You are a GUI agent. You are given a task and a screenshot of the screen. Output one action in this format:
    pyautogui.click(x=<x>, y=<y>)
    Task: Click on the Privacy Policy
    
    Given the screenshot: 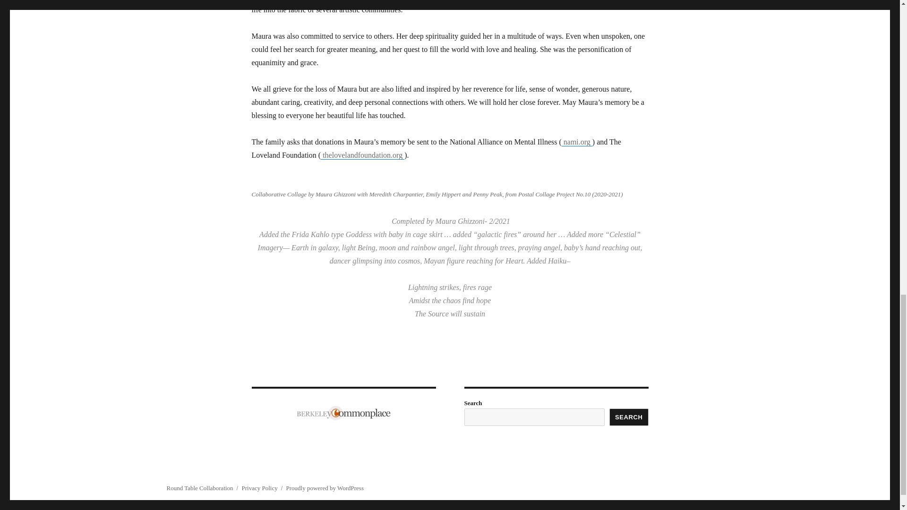 What is the action you would take?
    pyautogui.click(x=259, y=488)
    